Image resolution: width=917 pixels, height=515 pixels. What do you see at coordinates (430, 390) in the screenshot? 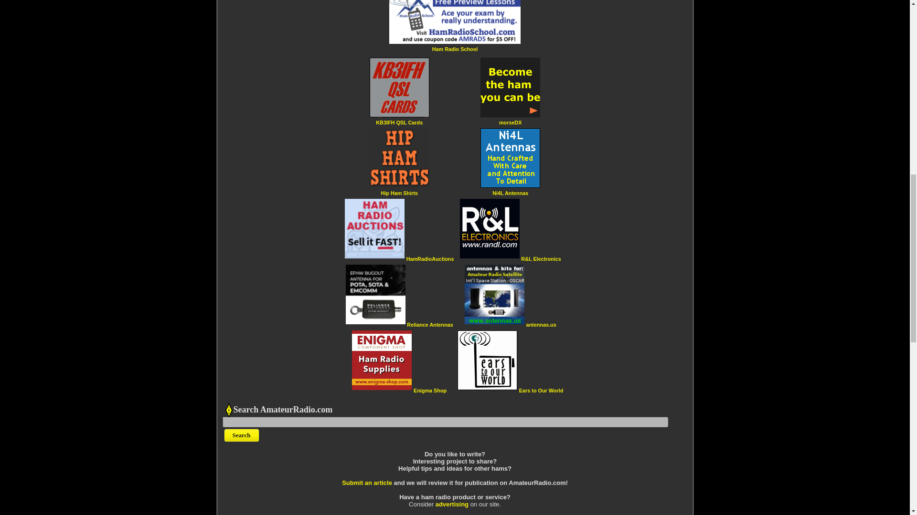
I see `Enigma Shop` at bounding box center [430, 390].